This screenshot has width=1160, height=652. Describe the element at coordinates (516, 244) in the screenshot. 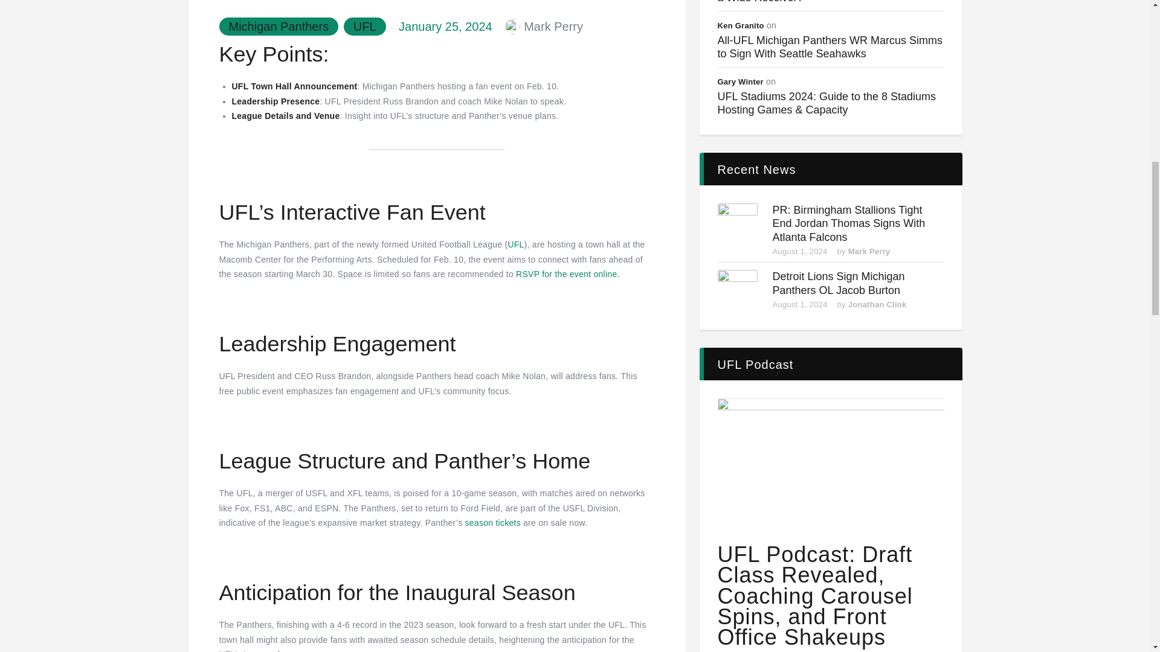

I see `UFL` at that location.